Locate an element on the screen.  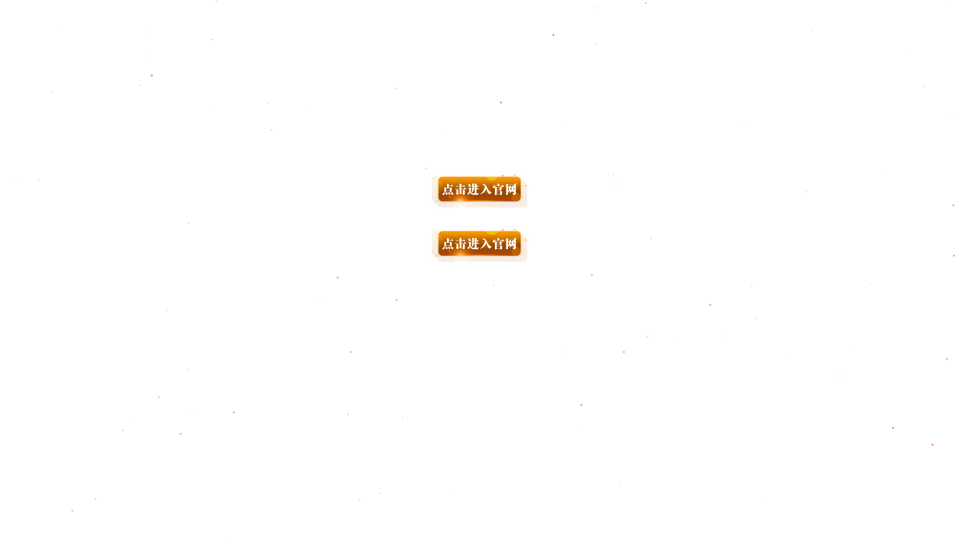
  is located at coordinates (479, 213).